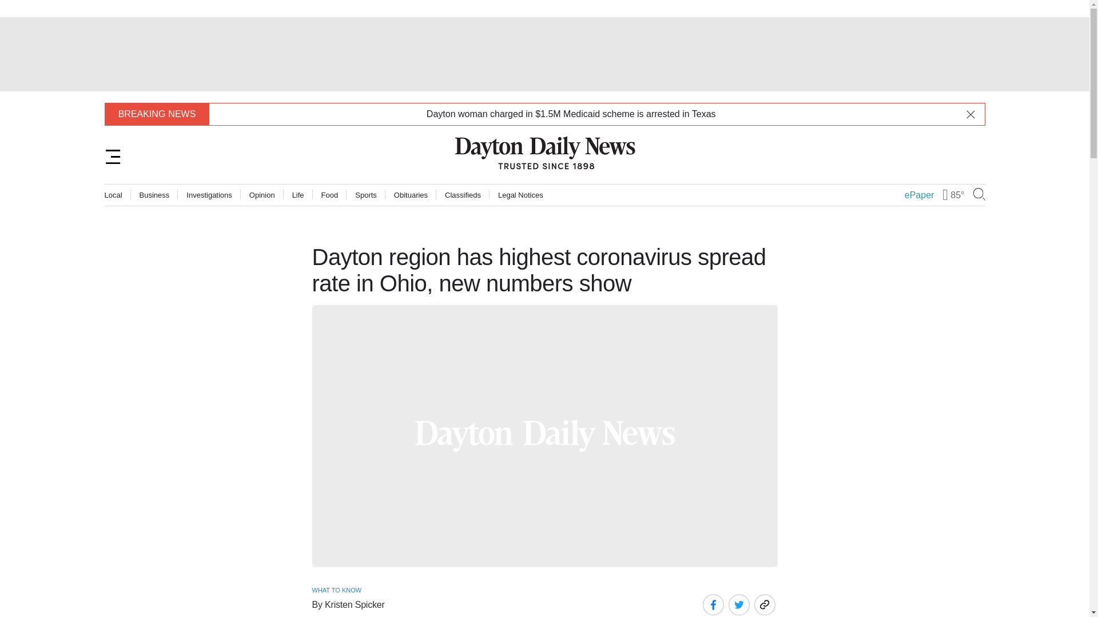 Image resolution: width=1098 pixels, height=617 pixels. What do you see at coordinates (113, 194) in the screenshot?
I see `Local` at bounding box center [113, 194].